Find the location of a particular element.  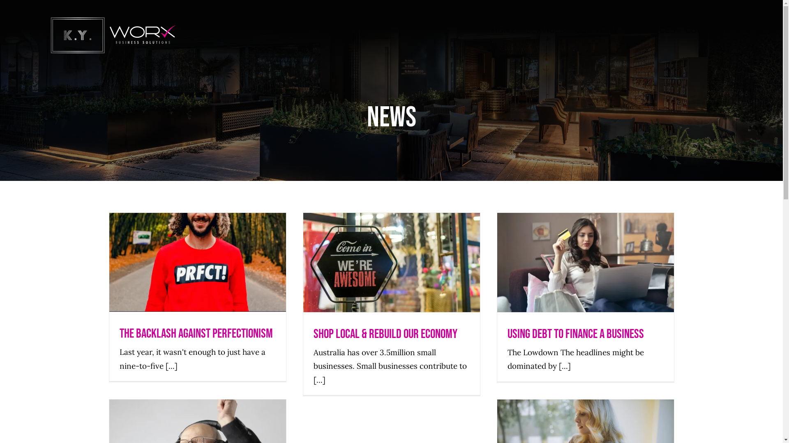

OUR TEAM is located at coordinates (596, 30).